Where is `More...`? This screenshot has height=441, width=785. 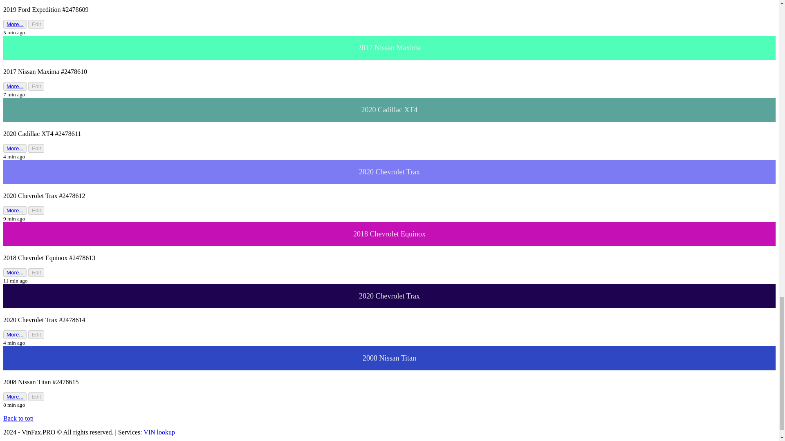
More... is located at coordinates (15, 24).